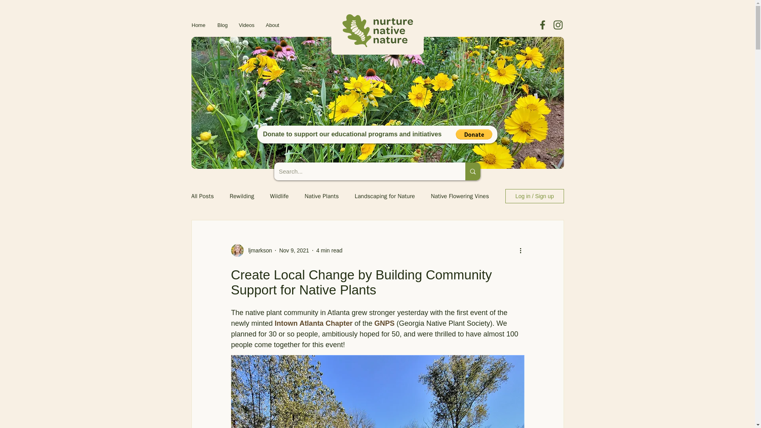 Image resolution: width=761 pixels, height=428 pixels. Describe the element at coordinates (384, 197) in the screenshot. I see `Landscaping for Nature` at that location.